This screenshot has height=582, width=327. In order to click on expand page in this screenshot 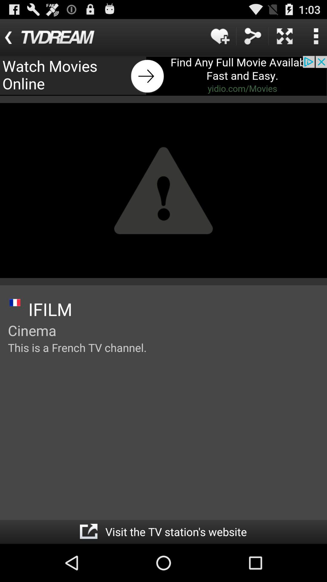, I will do `click(285, 36)`.